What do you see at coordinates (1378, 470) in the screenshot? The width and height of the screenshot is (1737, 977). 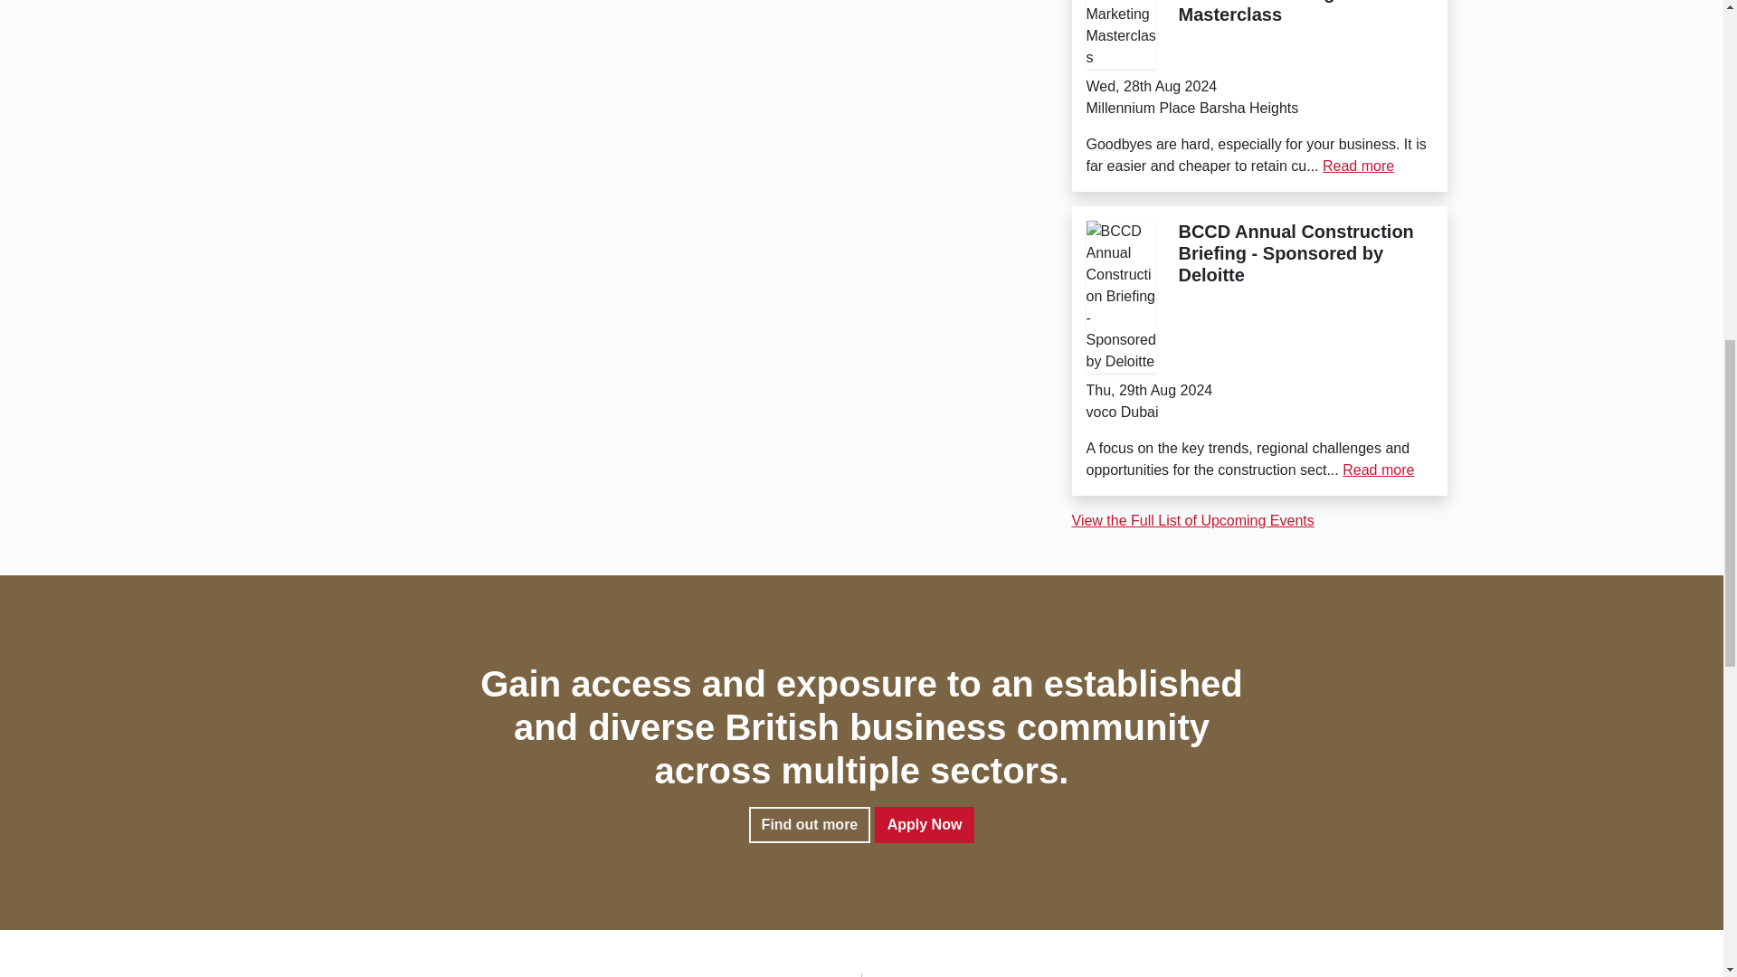 I see `Read more` at bounding box center [1378, 470].